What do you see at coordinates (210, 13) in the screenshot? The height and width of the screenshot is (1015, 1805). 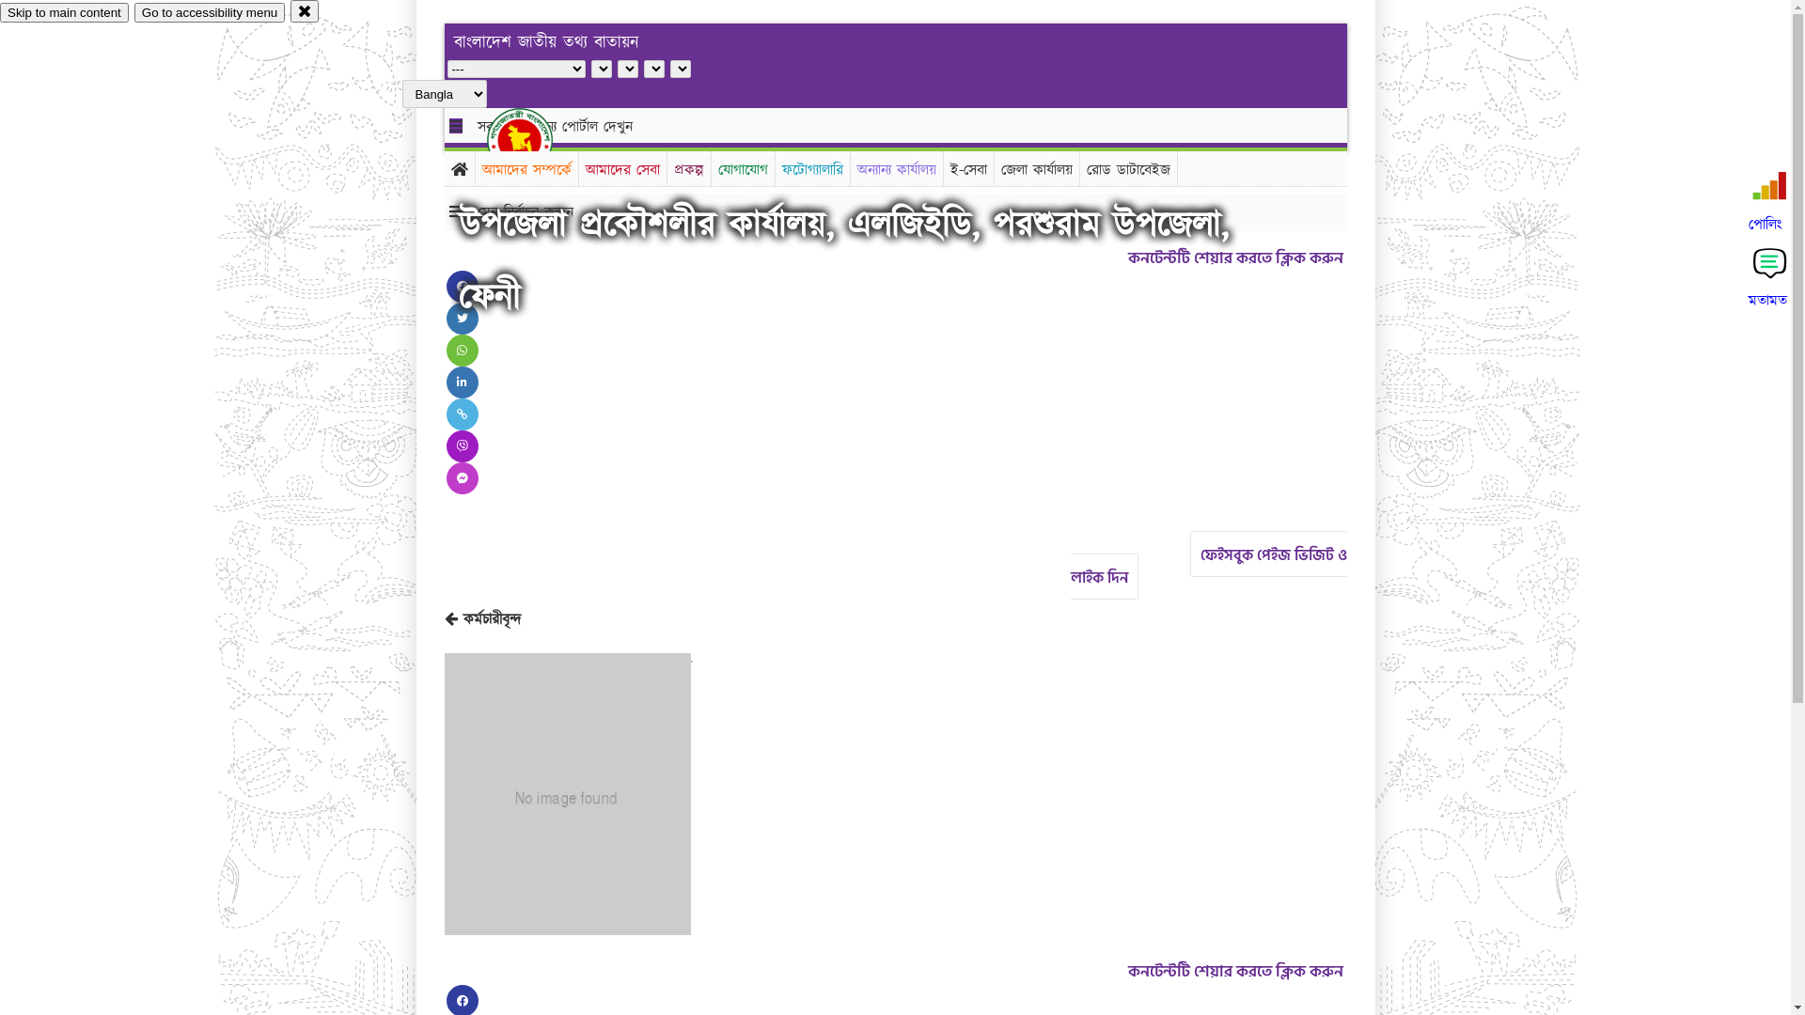 I see `Go to accessibility menu` at bounding box center [210, 13].